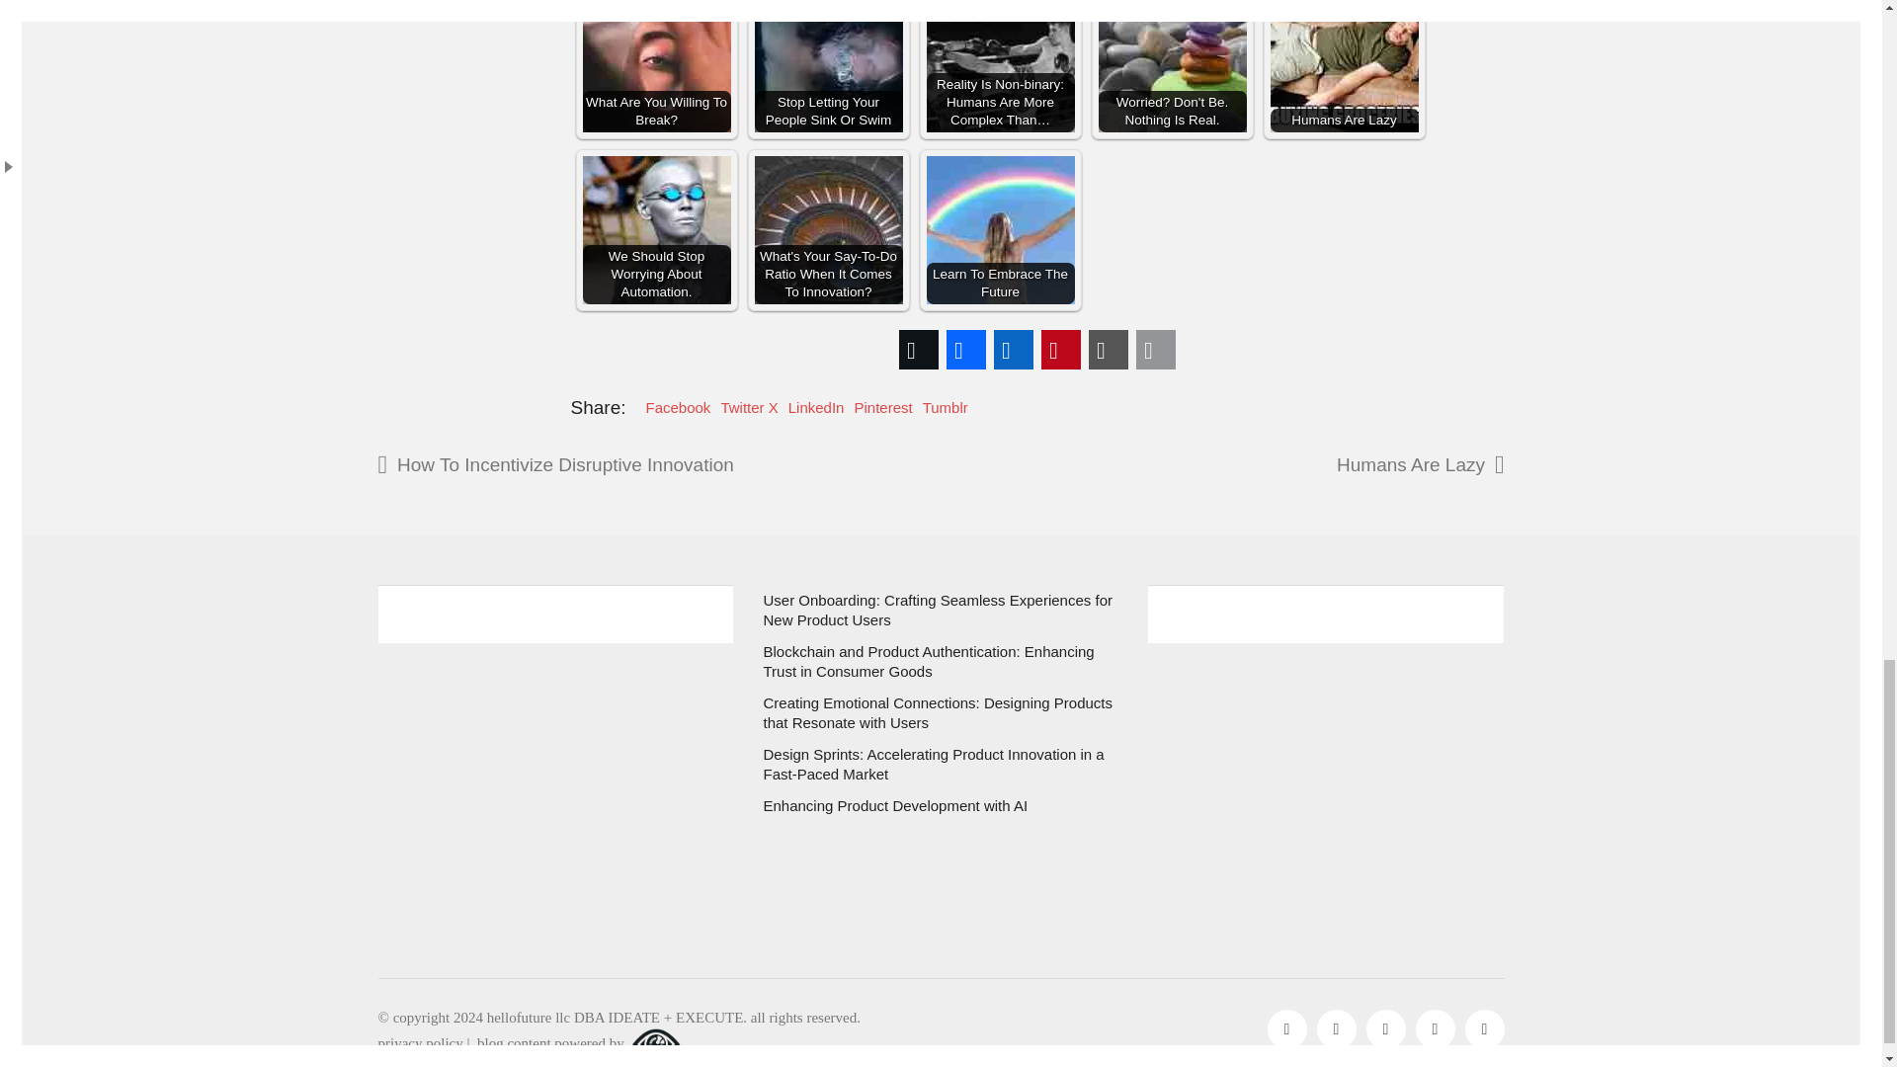 This screenshot has width=1897, height=1067. I want to click on Humans Are Lazy, so click(1345, 65).